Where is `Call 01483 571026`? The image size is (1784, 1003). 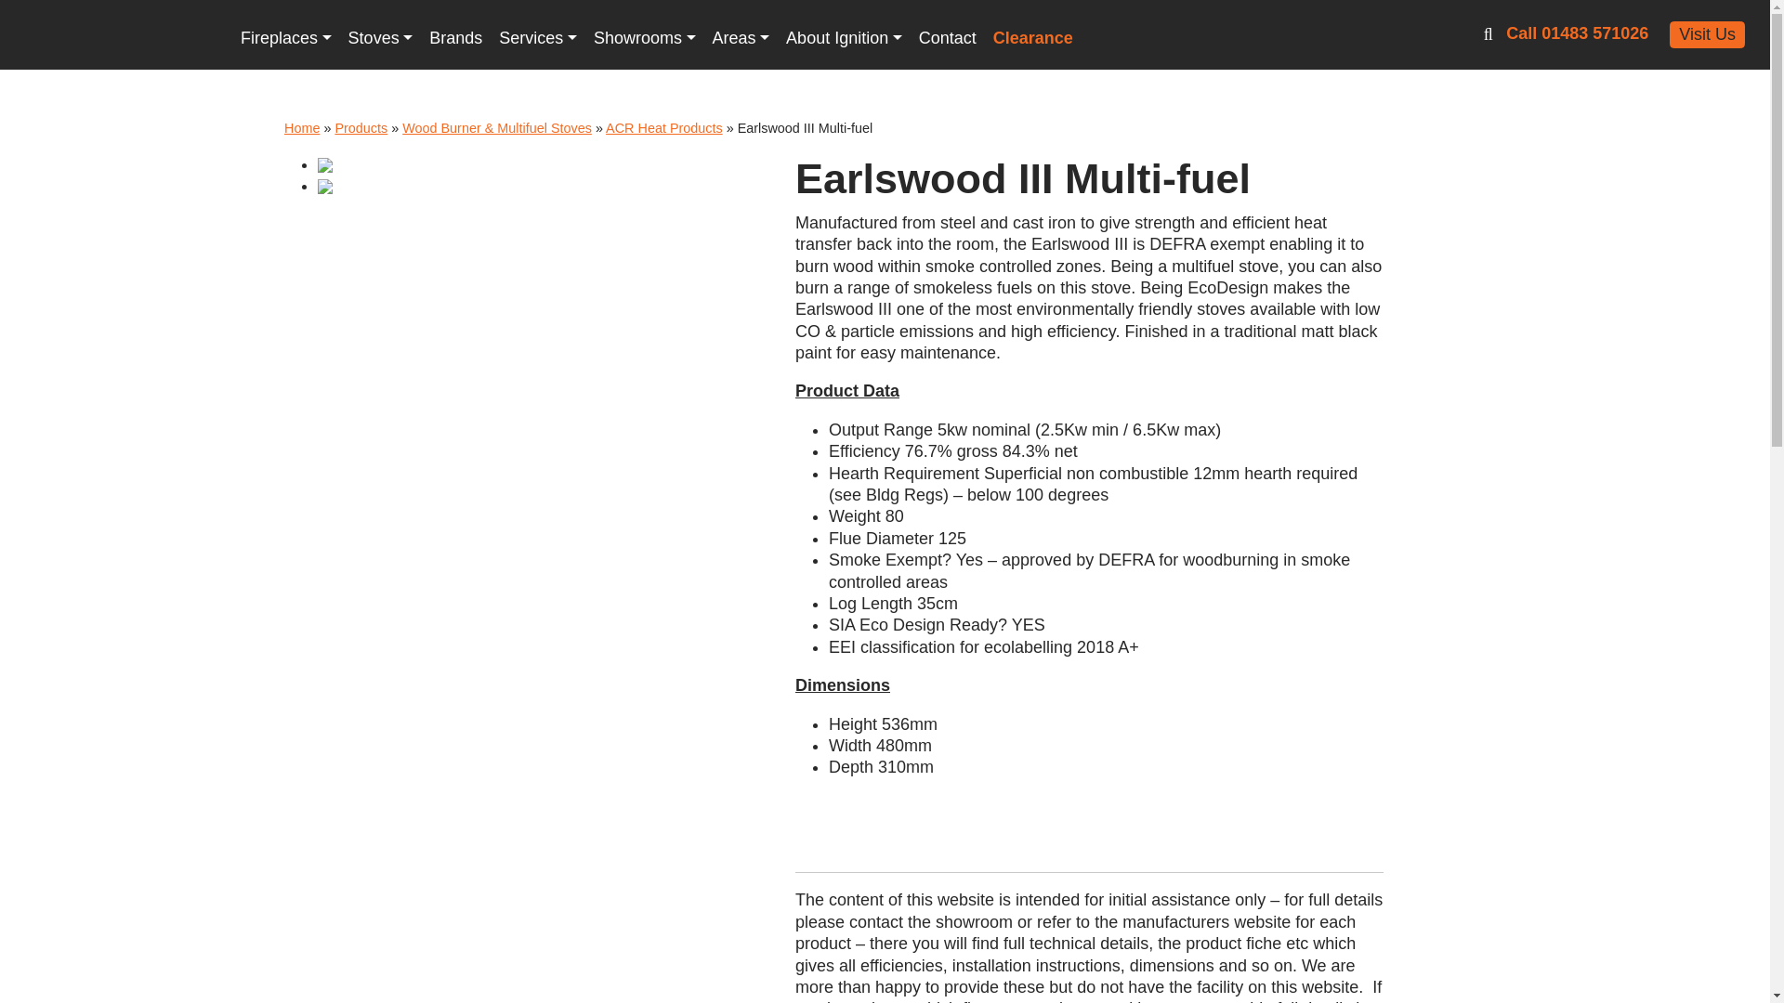
Call 01483 571026 is located at coordinates (1577, 33).